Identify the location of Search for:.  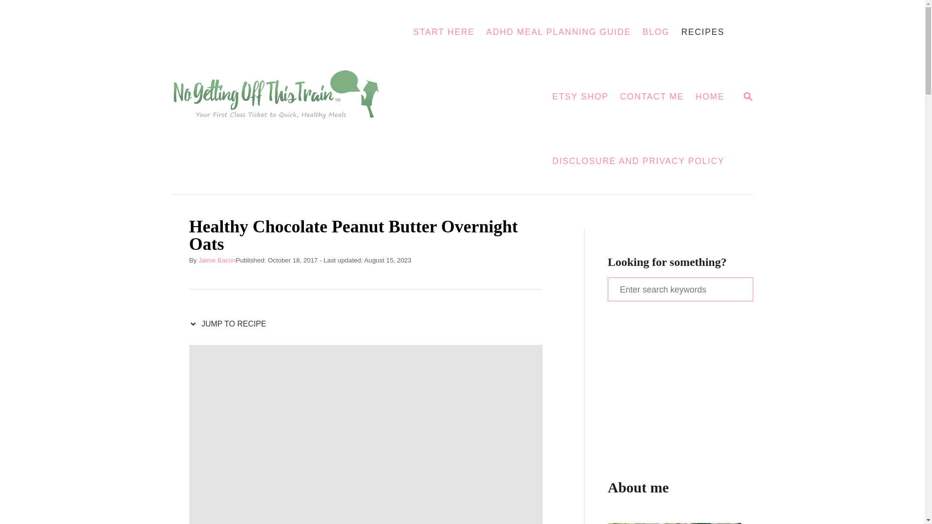
(680, 289).